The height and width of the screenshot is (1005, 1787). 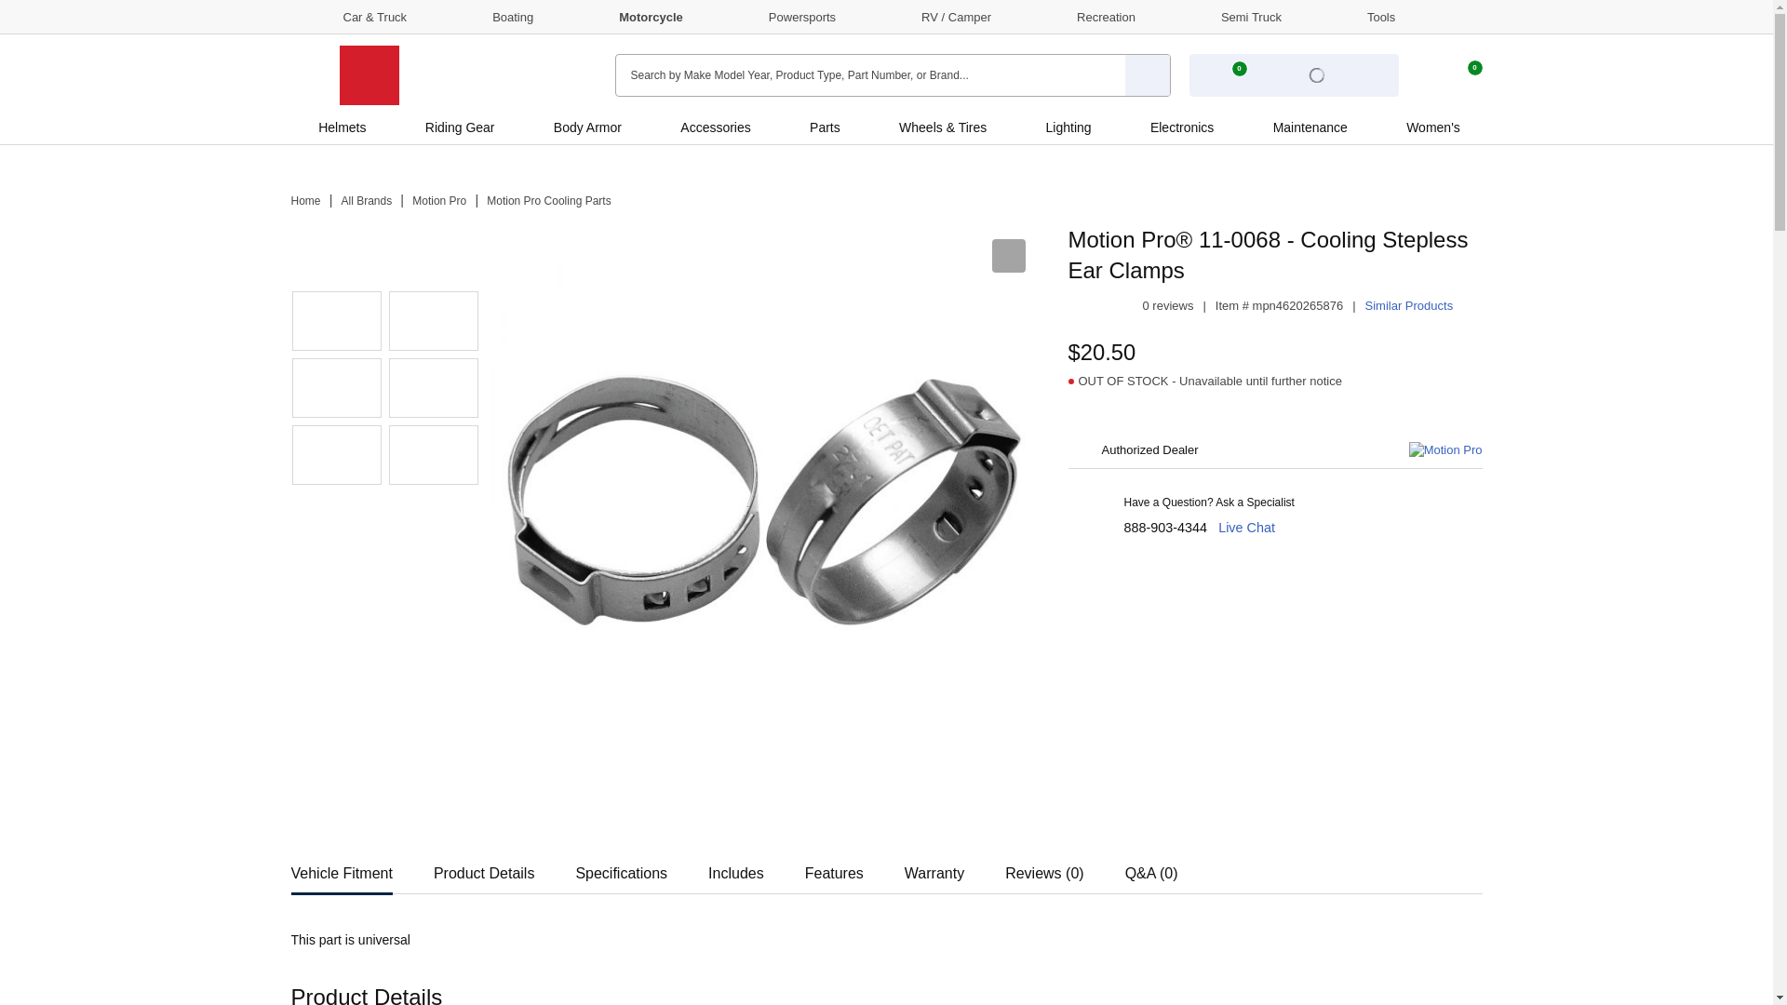 I want to click on Motion Pro Cooling Parts, so click(x=548, y=201).